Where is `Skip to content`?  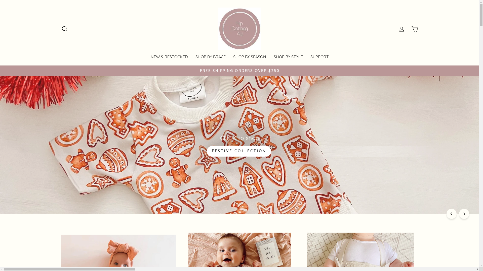 Skip to content is located at coordinates (0, 0).